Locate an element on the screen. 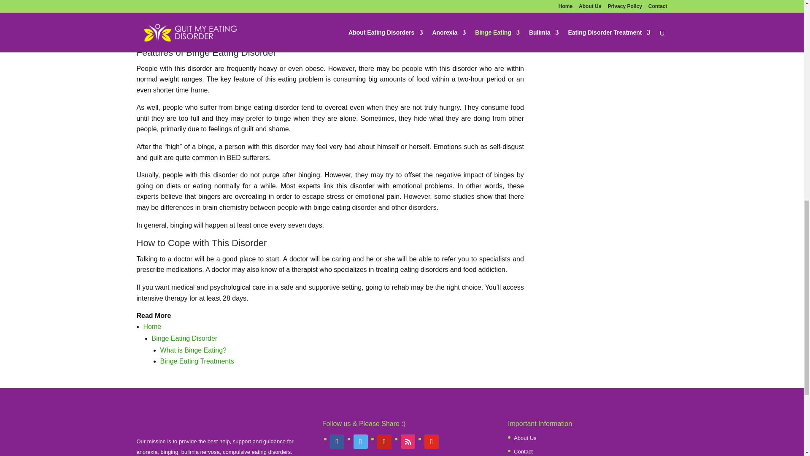 The height and width of the screenshot is (456, 810). Facebook is located at coordinates (337, 441).